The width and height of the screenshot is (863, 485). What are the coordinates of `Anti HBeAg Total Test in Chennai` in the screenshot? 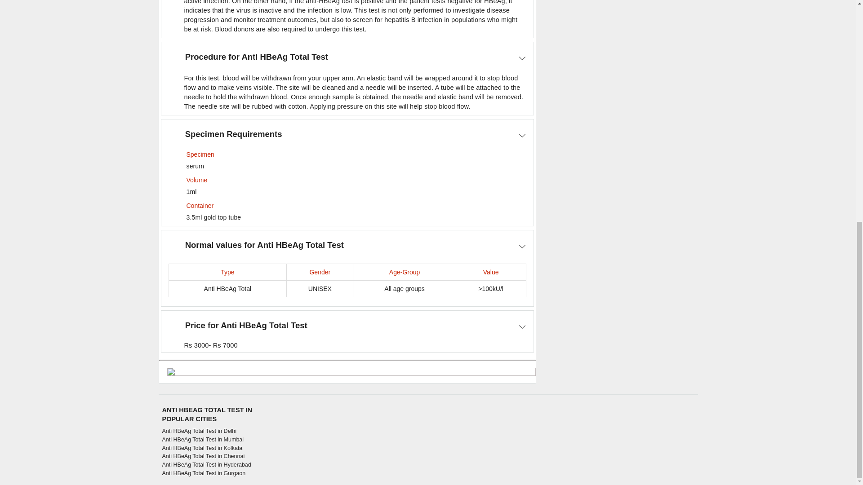 It's located at (213, 456).